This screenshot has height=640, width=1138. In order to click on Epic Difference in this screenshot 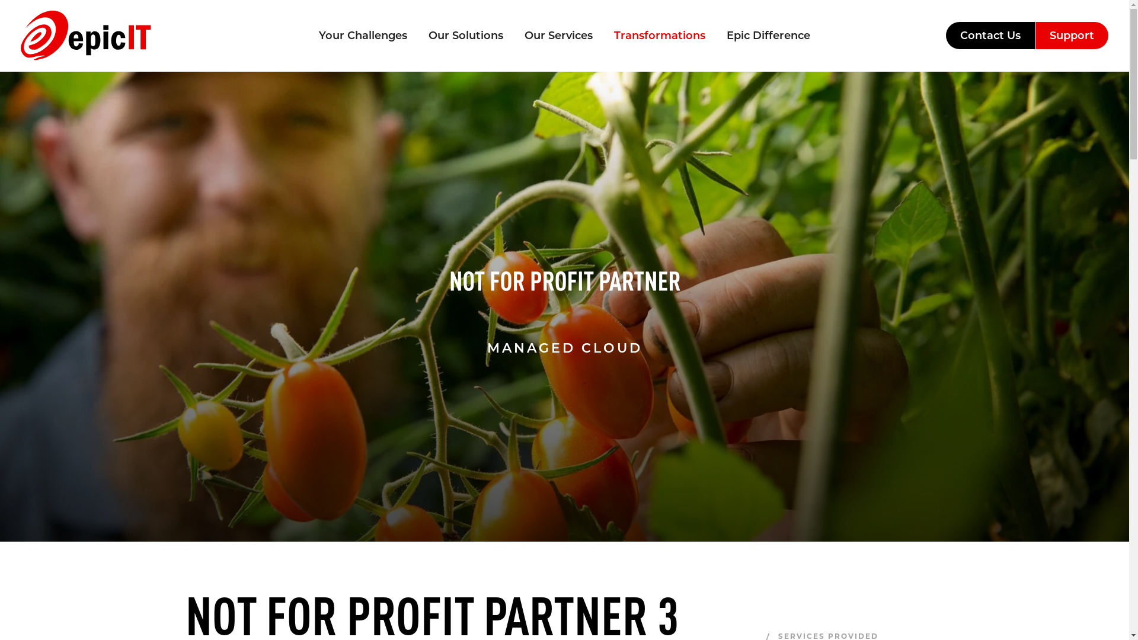, I will do `click(768, 36)`.